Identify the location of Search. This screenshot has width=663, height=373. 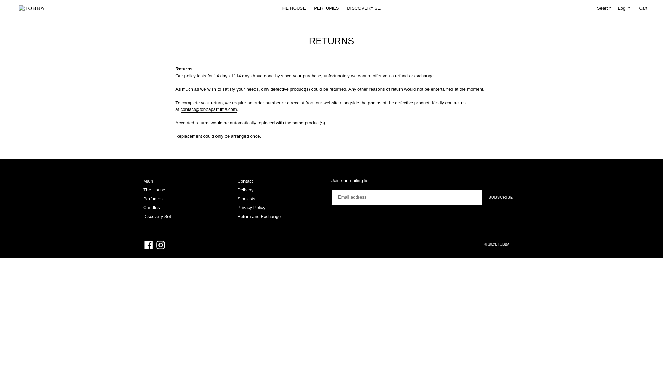
(603, 8).